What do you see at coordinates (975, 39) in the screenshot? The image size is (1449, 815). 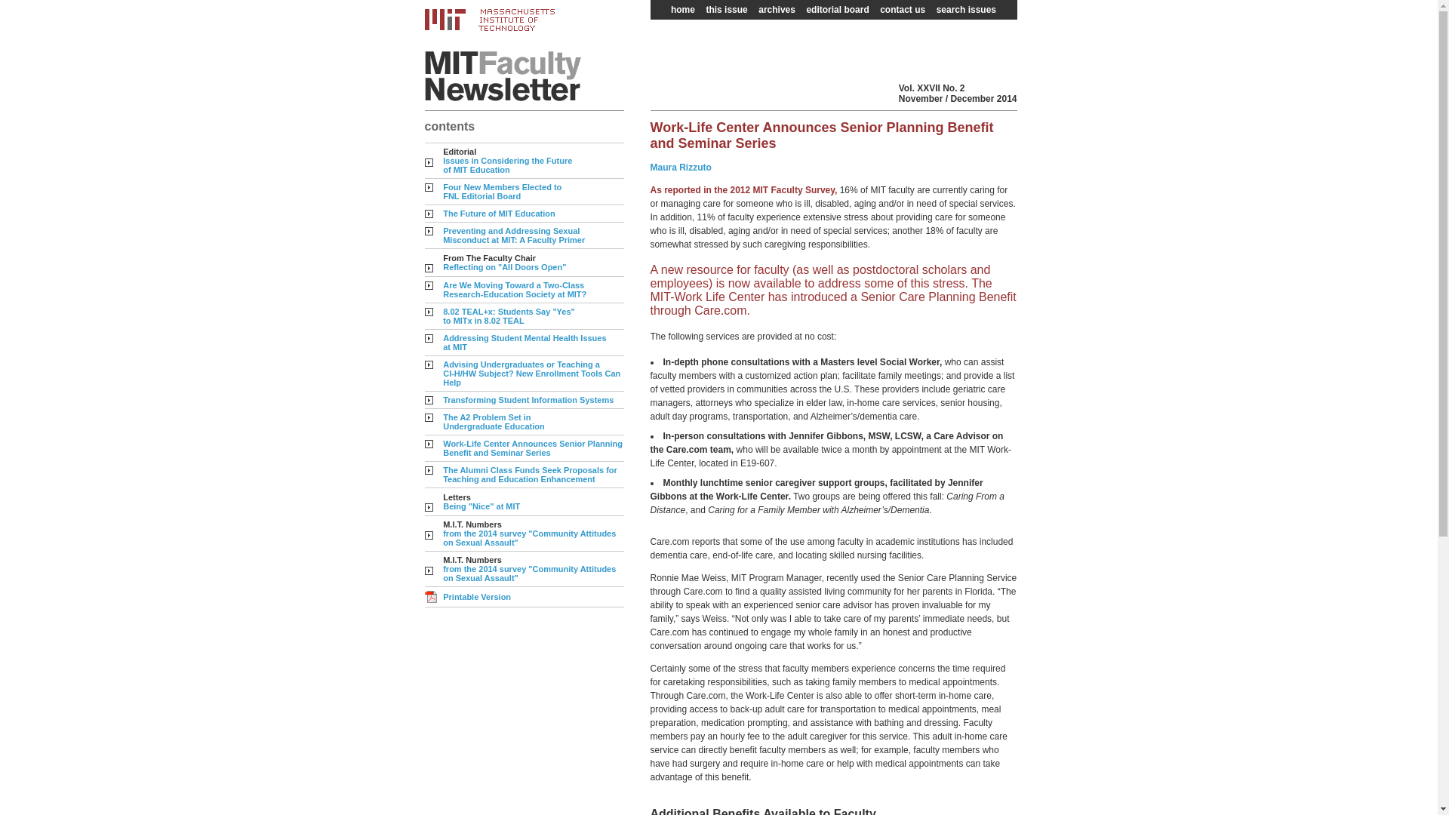 I see `Printable Version` at bounding box center [975, 39].